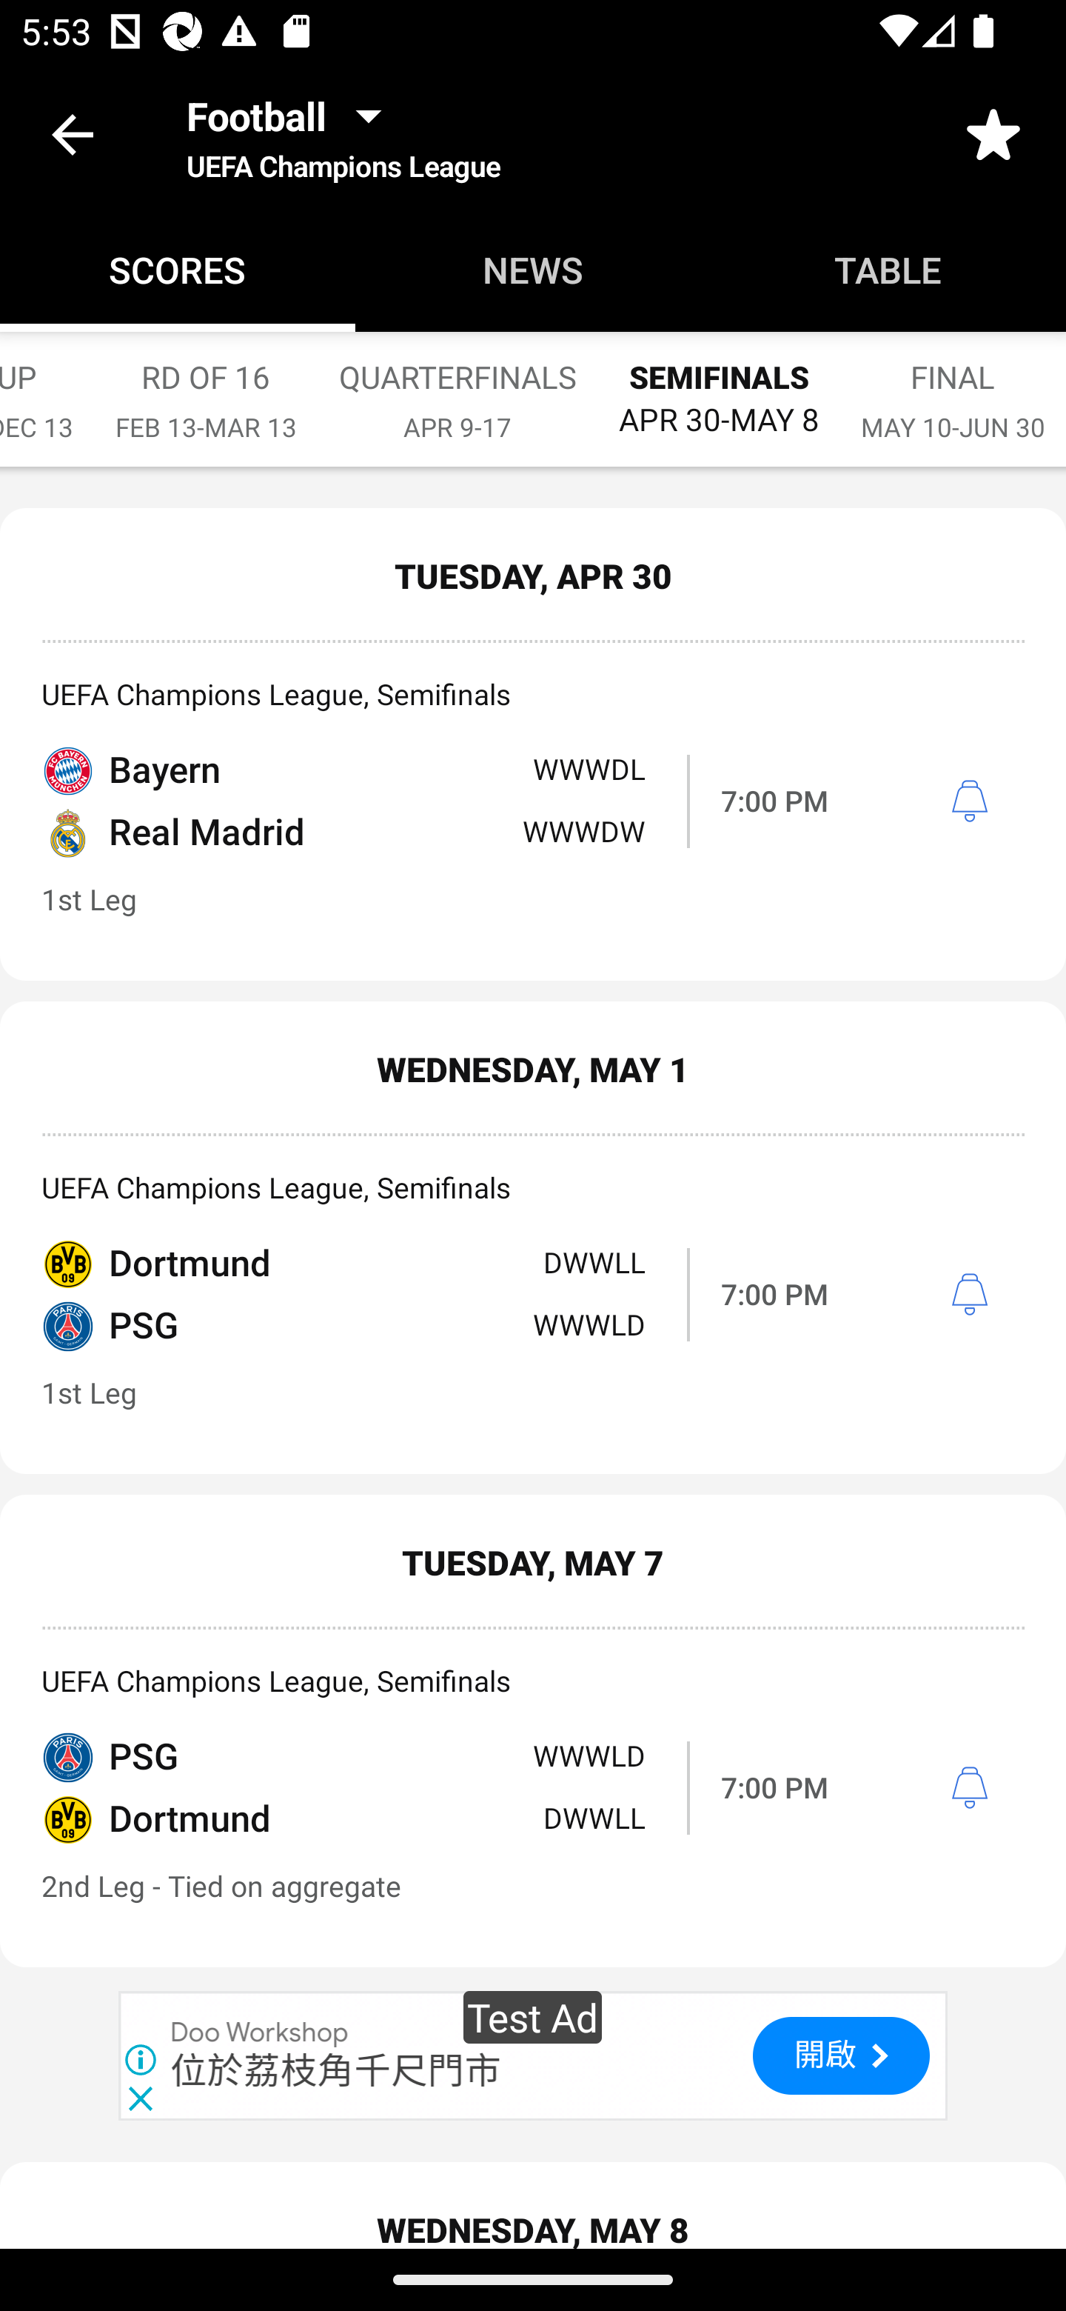 The width and height of the screenshot is (1066, 2311). Describe the element at coordinates (336, 2070) in the screenshot. I see `位於荔枝角千尺門市` at that location.